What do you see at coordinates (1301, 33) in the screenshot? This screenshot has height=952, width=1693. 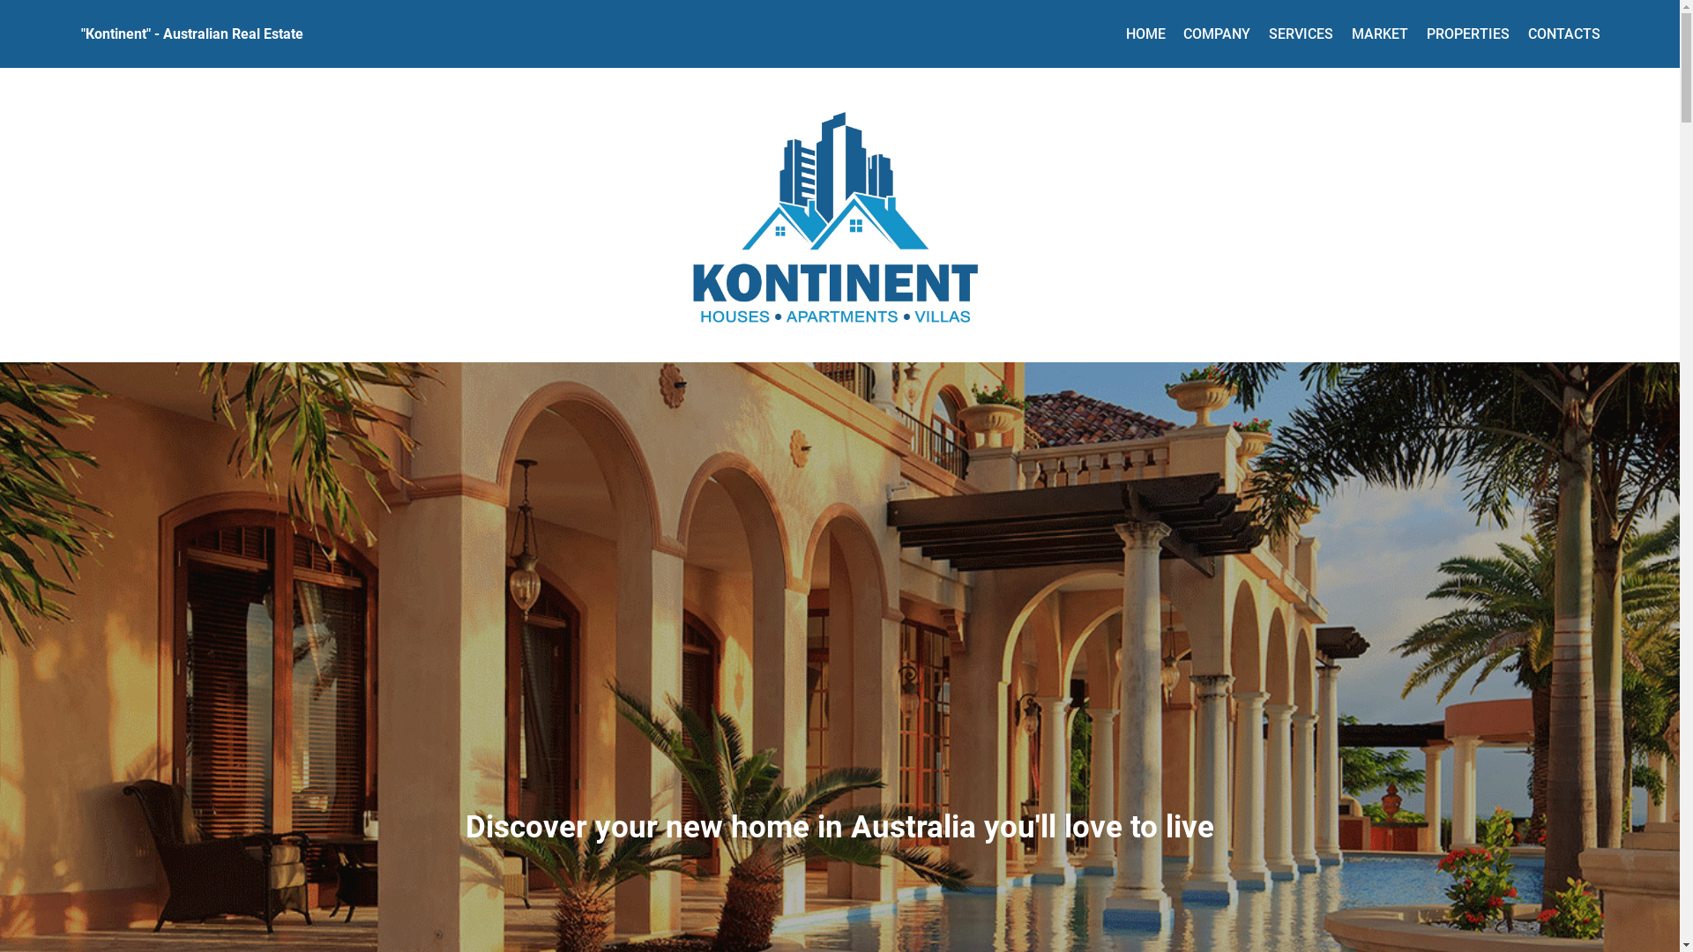 I see `SERVICES` at bounding box center [1301, 33].